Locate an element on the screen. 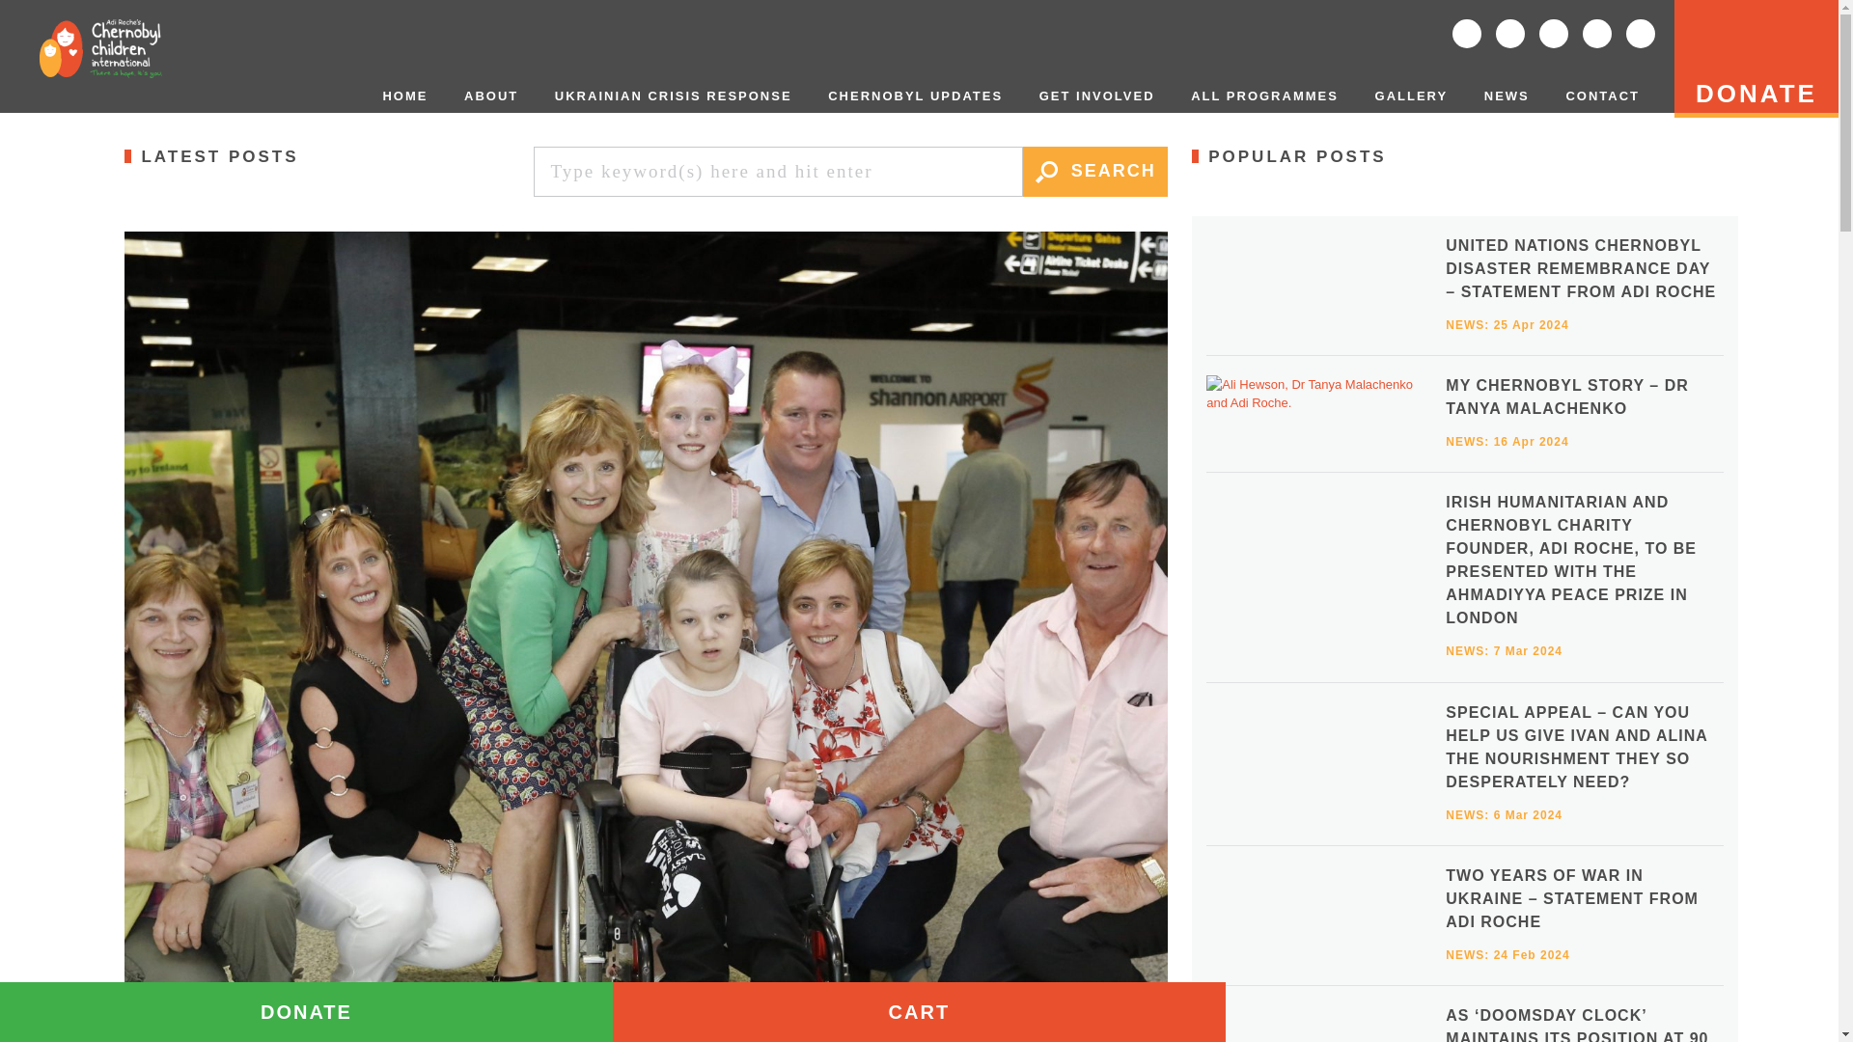 This screenshot has width=1853, height=1042. ABOUT is located at coordinates (490, 96).